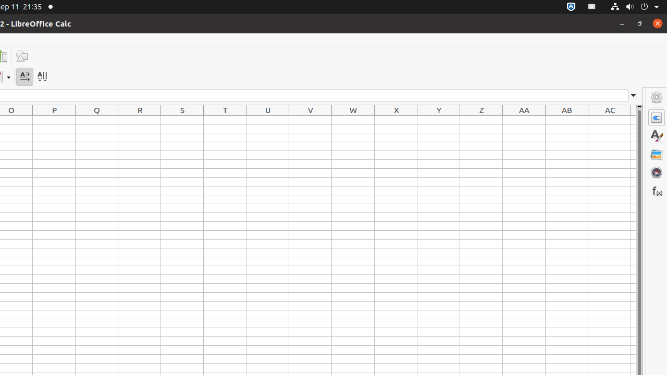 Image resolution: width=667 pixels, height=375 pixels. I want to click on Properties, so click(657, 118).